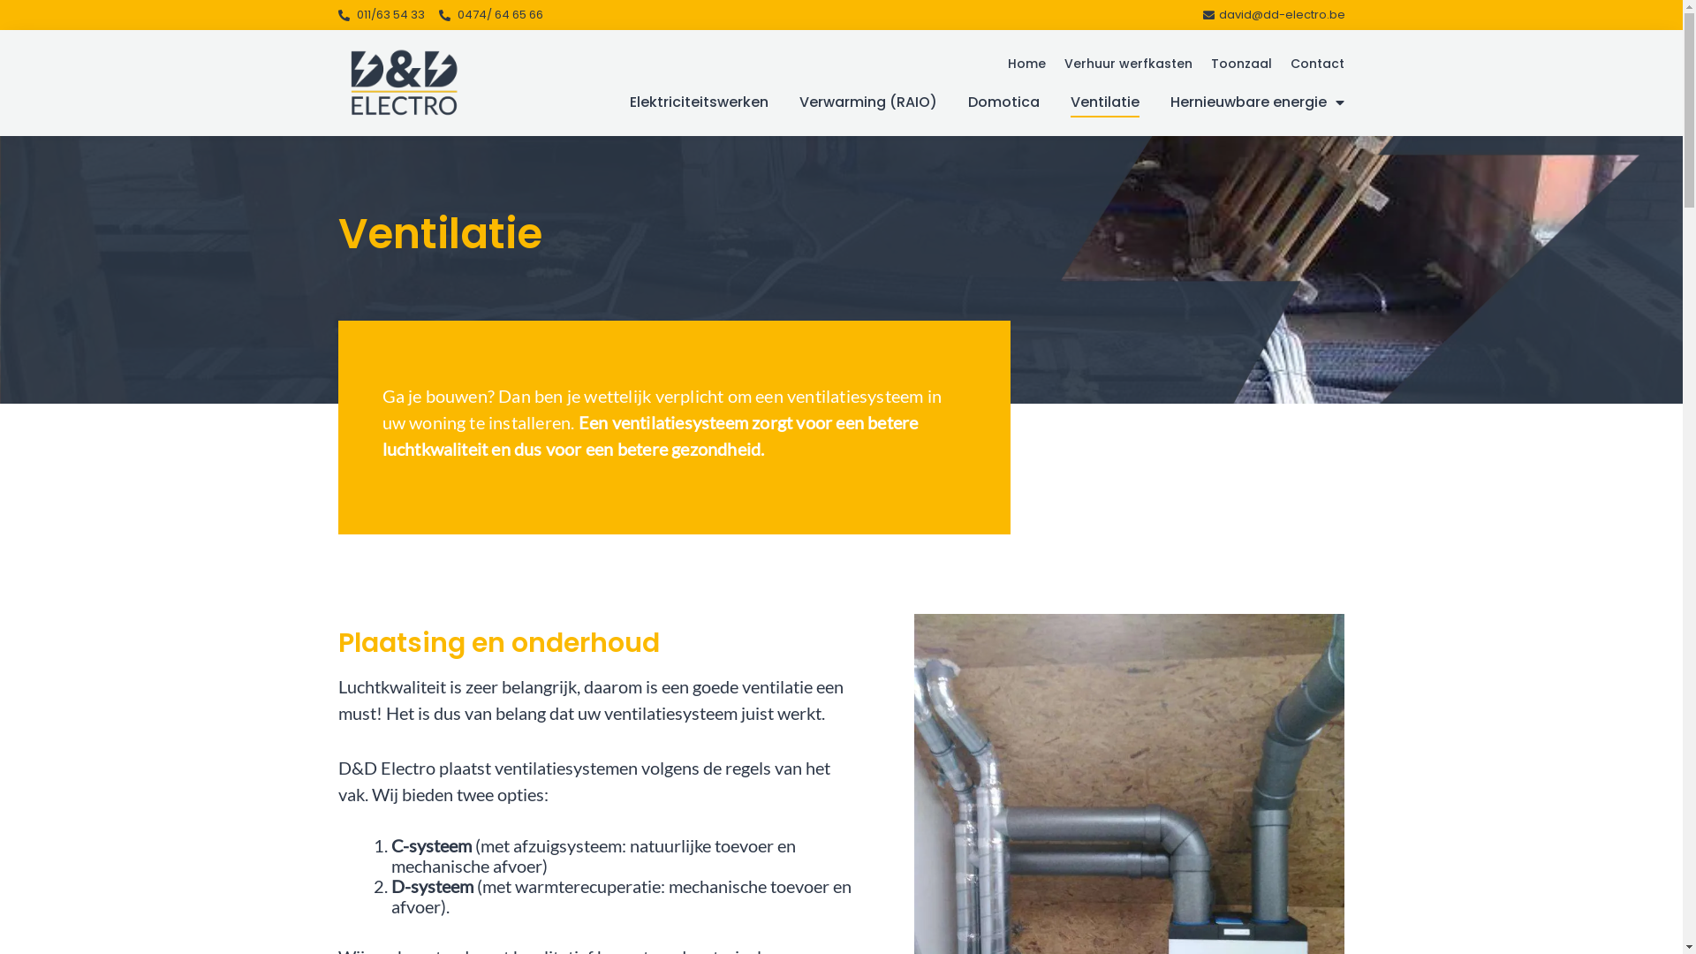  I want to click on 0474/ 64 65 66, so click(491, 15).